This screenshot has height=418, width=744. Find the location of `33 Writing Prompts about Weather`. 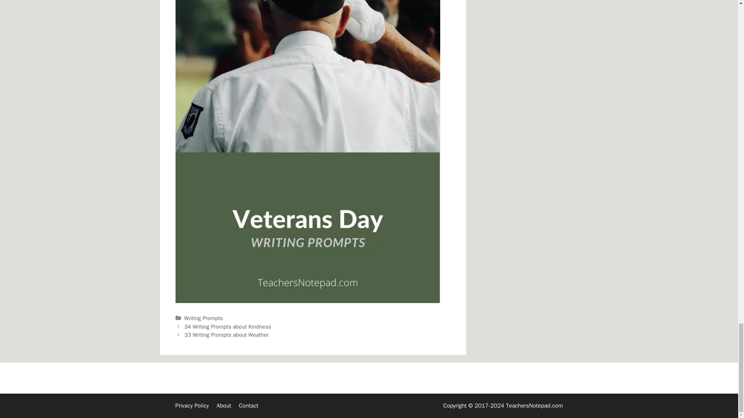

33 Writing Prompts about Weather is located at coordinates (226, 334).